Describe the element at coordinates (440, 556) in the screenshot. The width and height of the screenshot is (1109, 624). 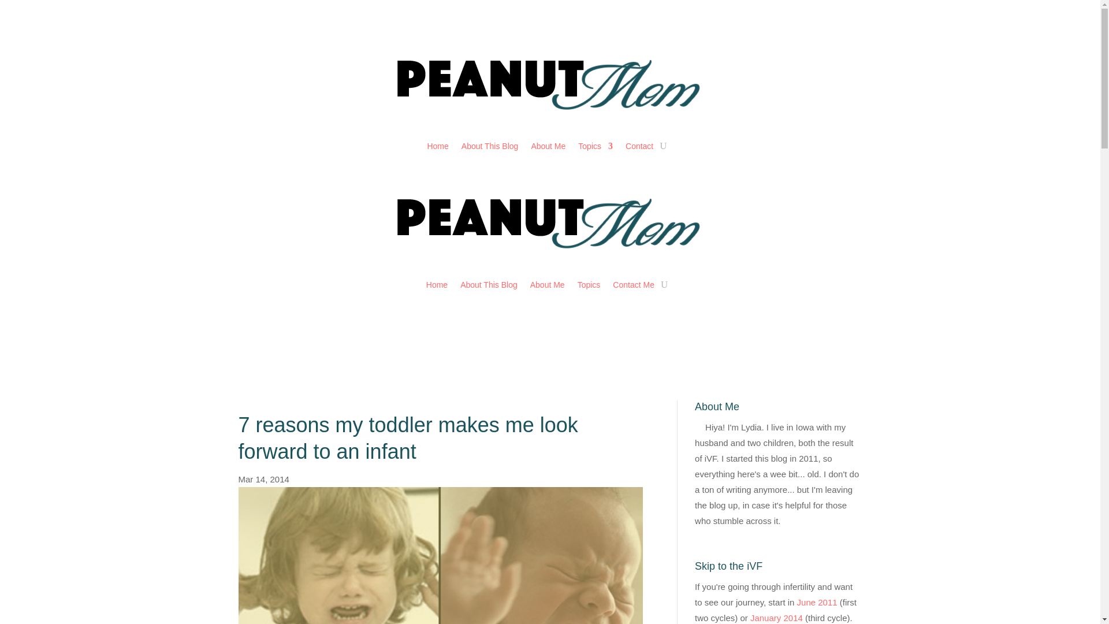
I see `toddlerinfant` at that location.